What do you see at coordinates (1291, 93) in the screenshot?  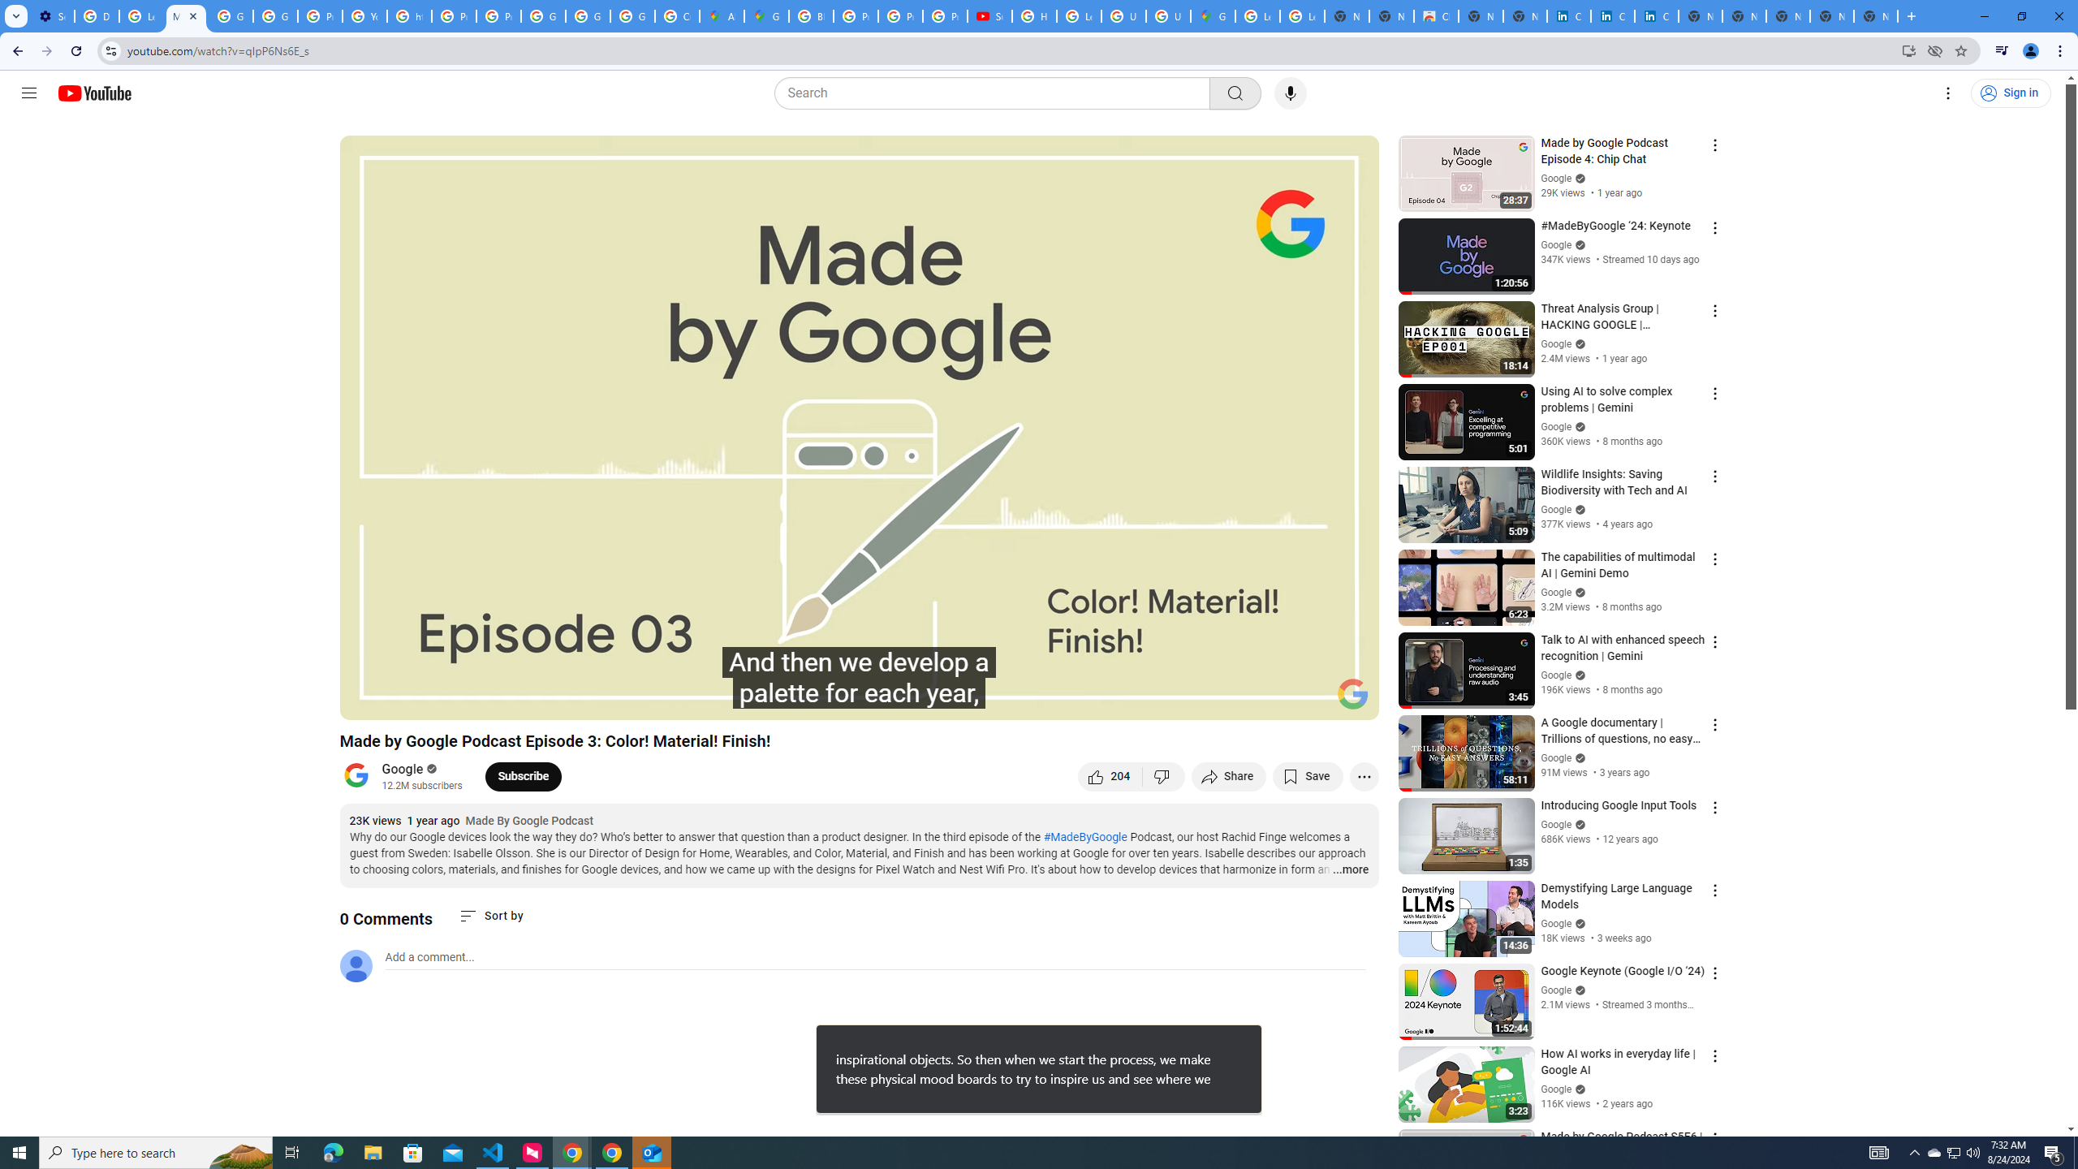 I see `Search with your voice` at bounding box center [1291, 93].